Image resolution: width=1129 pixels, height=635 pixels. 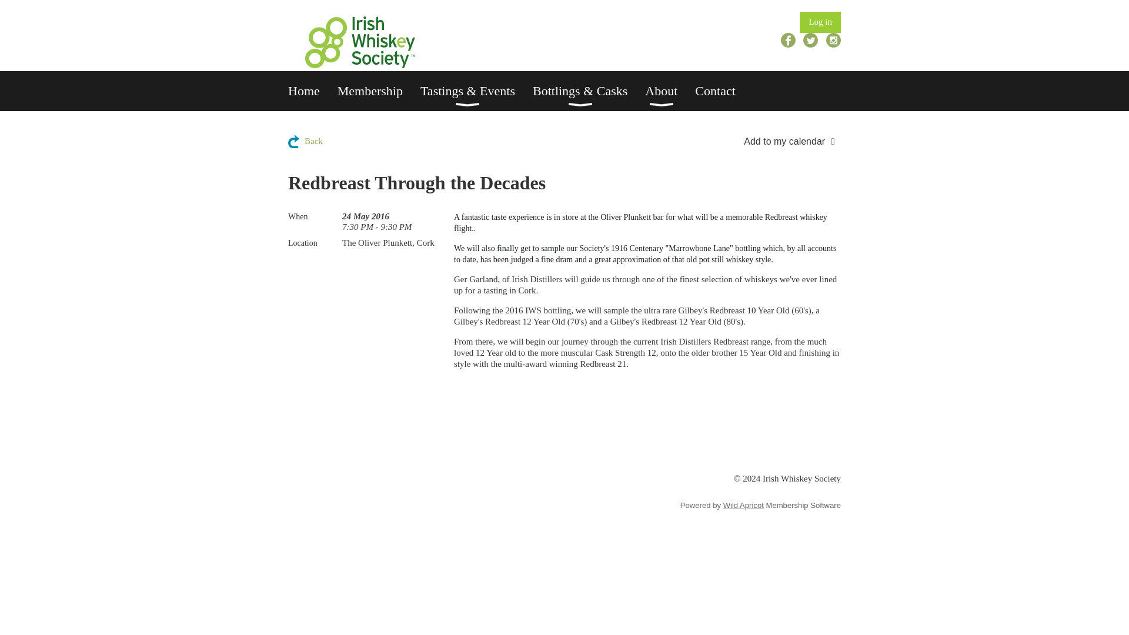 I want to click on Membership, so click(x=379, y=91).